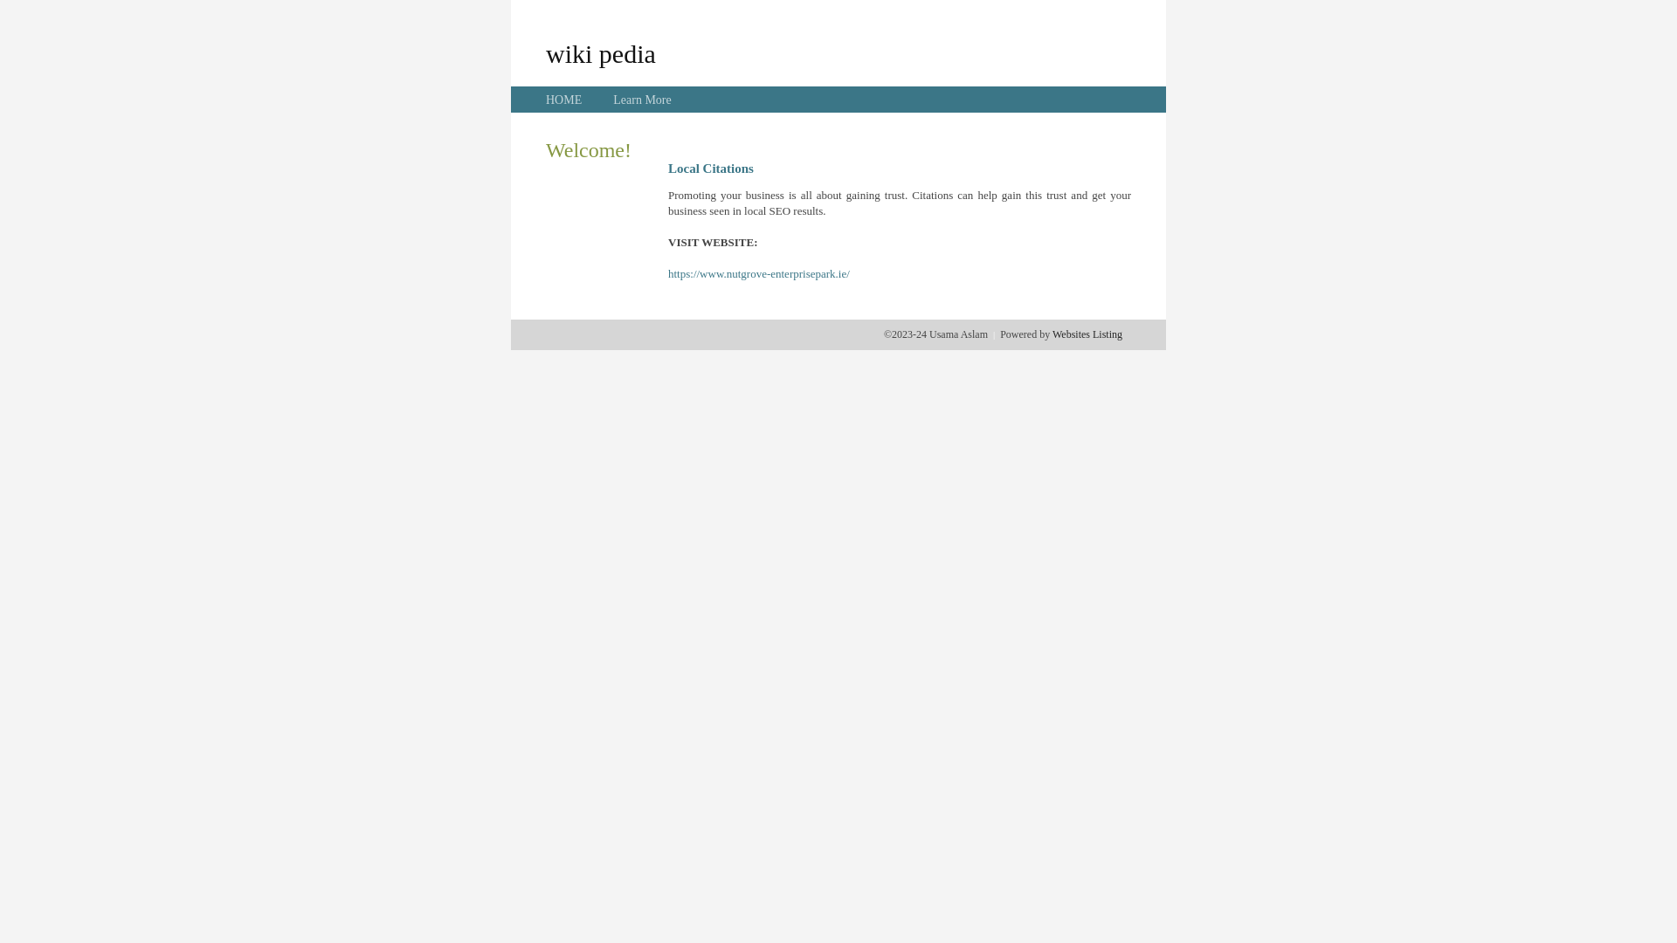  Describe the element at coordinates (564, 100) in the screenshot. I see `HOME` at that location.